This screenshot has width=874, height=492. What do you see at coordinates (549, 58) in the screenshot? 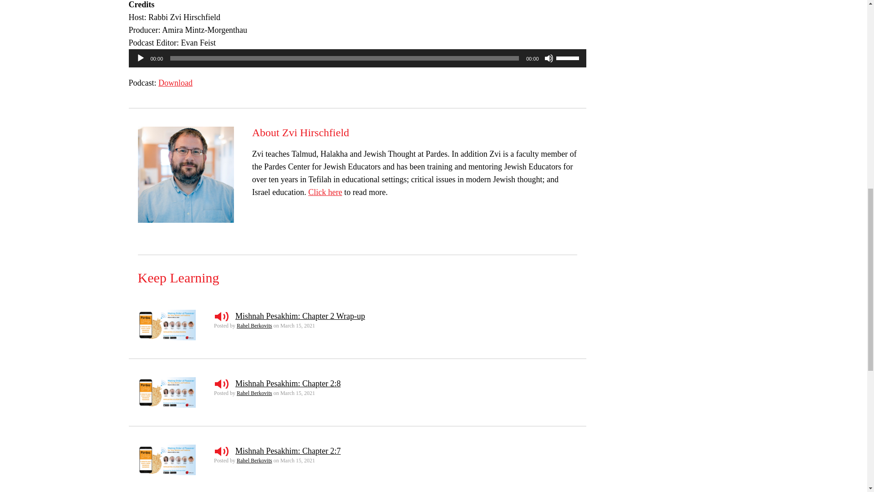
I see `Mute` at bounding box center [549, 58].